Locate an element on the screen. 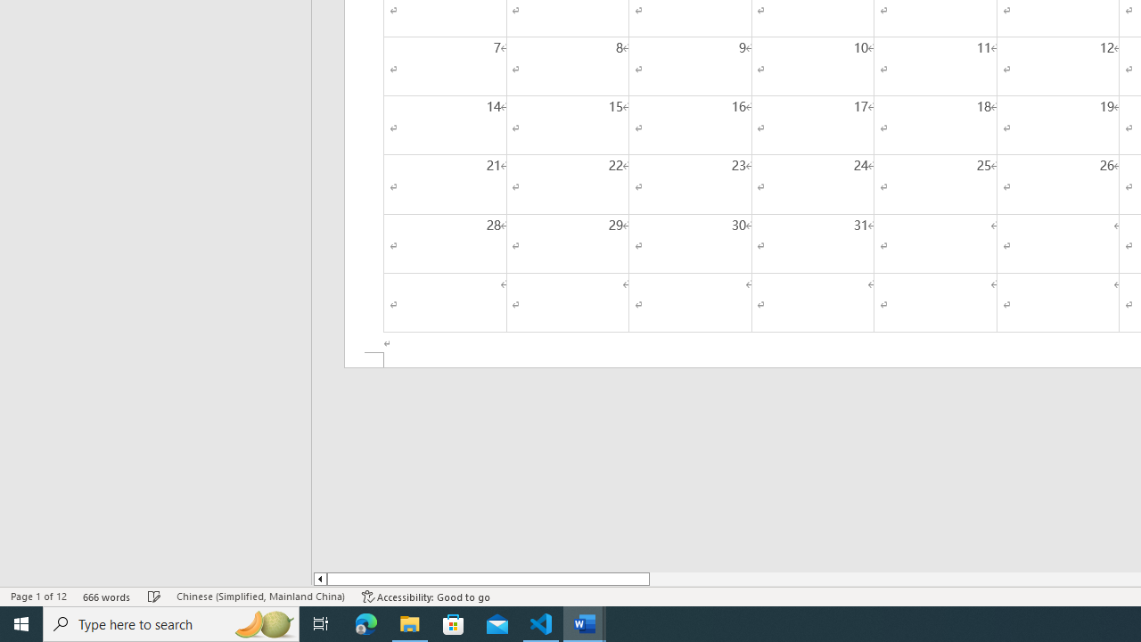 The height and width of the screenshot is (642, 1141). Page Number Page 1 of 12 is located at coordinates (38, 596).